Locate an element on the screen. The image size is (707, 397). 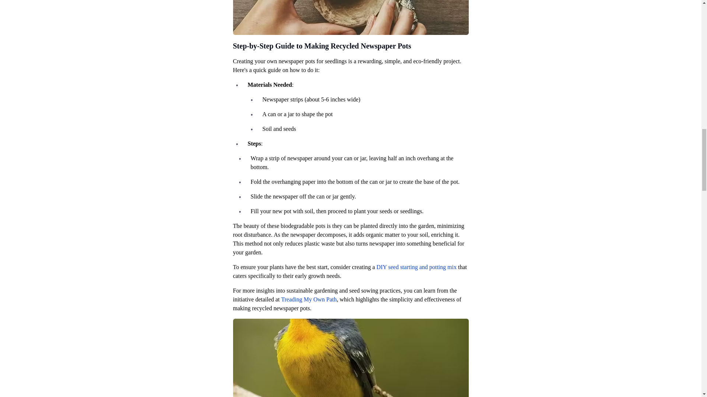
Treading My Own Path is located at coordinates (309, 299).